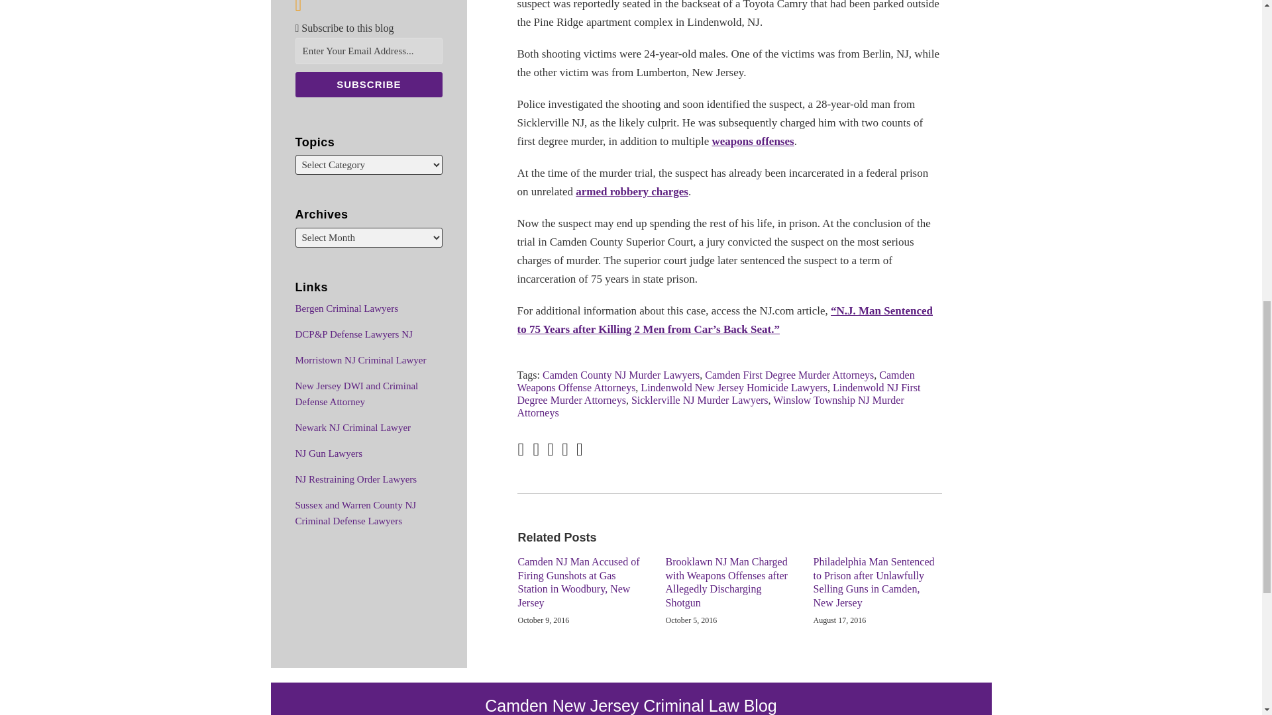 Image resolution: width=1272 pixels, height=715 pixels. I want to click on Sussex and Warren County Criminal Defense Attorneys, so click(356, 512).